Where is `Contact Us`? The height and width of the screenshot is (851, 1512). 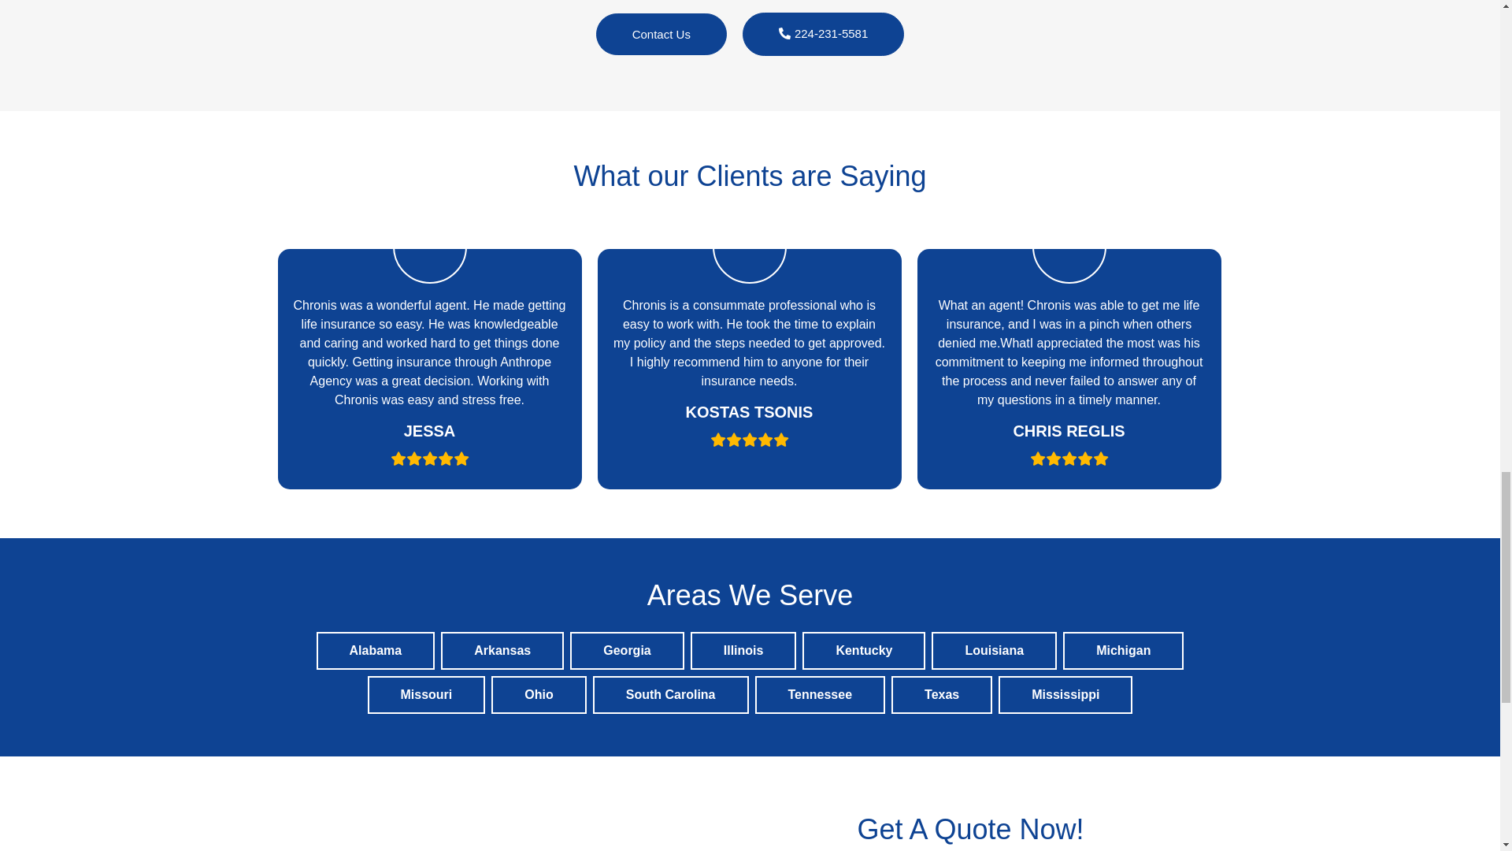
Contact Us is located at coordinates (661, 35).